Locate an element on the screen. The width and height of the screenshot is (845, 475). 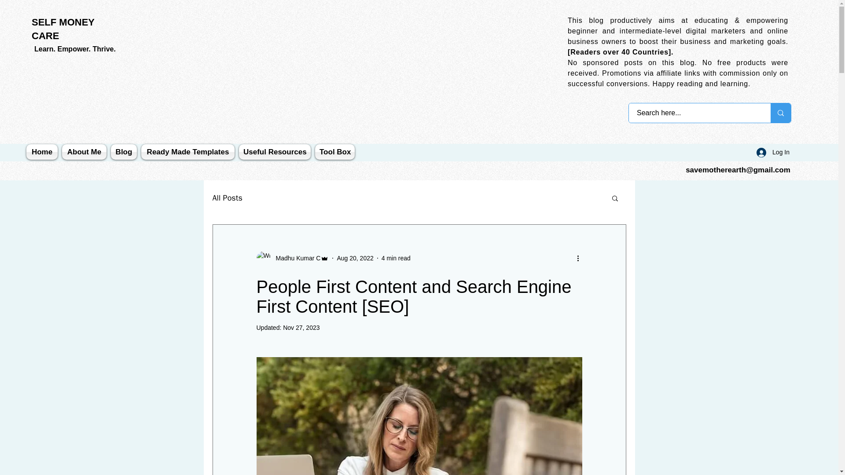
Aug 20, 2022 is located at coordinates (355, 258).